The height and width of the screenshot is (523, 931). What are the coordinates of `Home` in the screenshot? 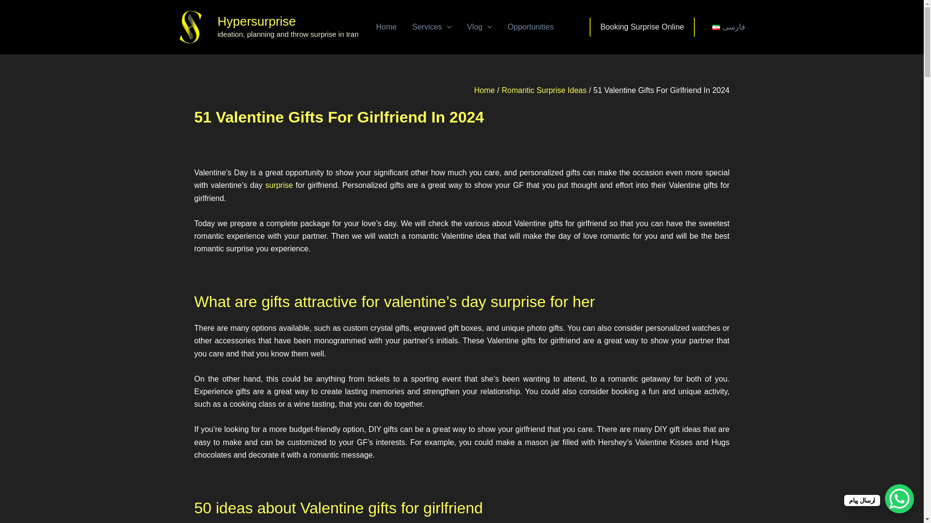 It's located at (387, 27).